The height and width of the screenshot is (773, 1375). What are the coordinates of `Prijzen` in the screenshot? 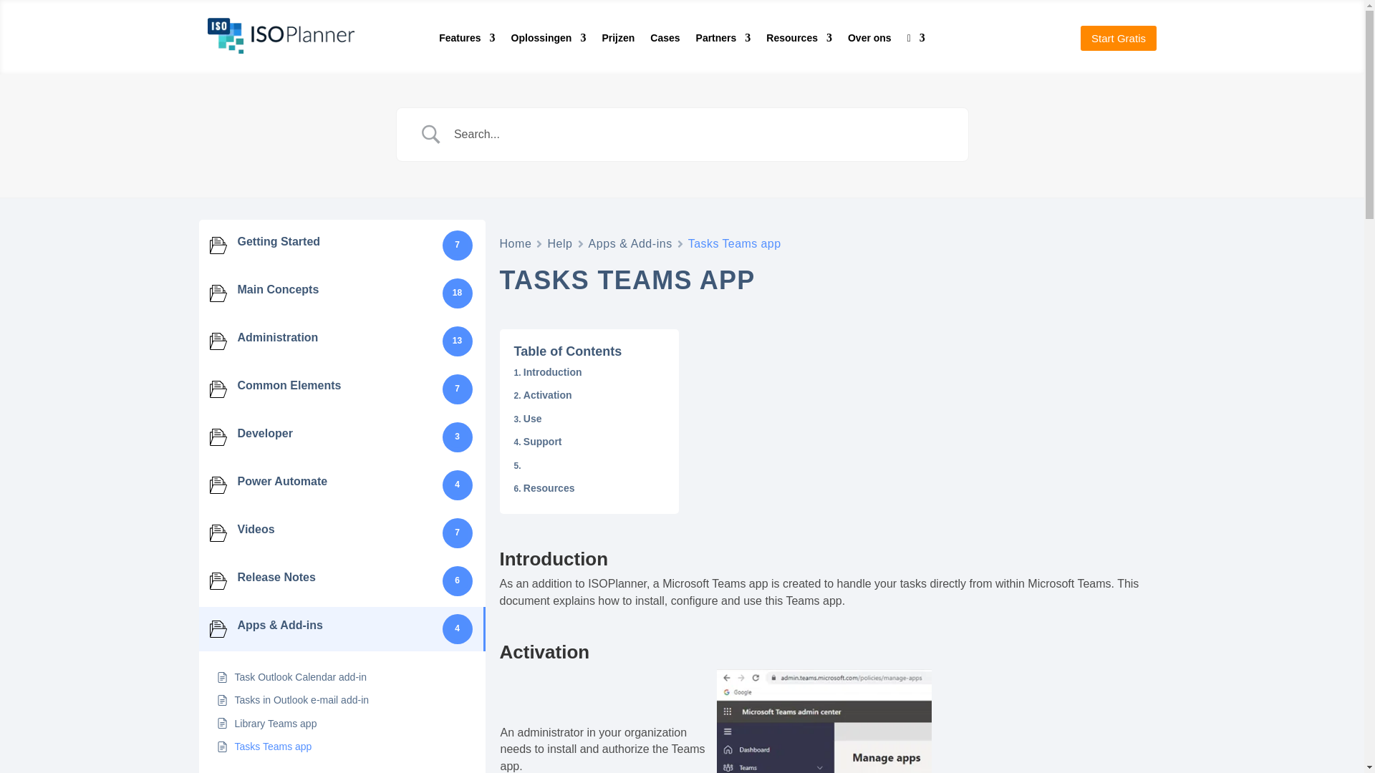 It's located at (617, 41).